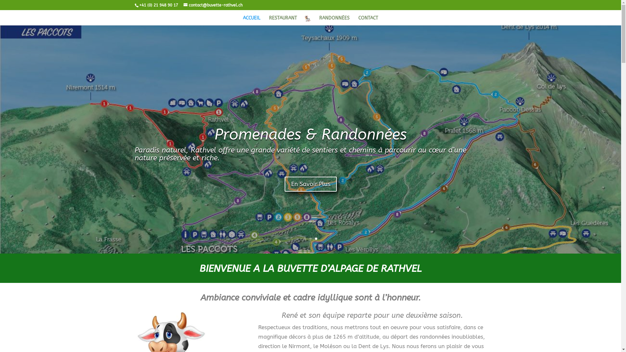 This screenshot has width=626, height=352. I want to click on CONTACT, so click(368, 21).